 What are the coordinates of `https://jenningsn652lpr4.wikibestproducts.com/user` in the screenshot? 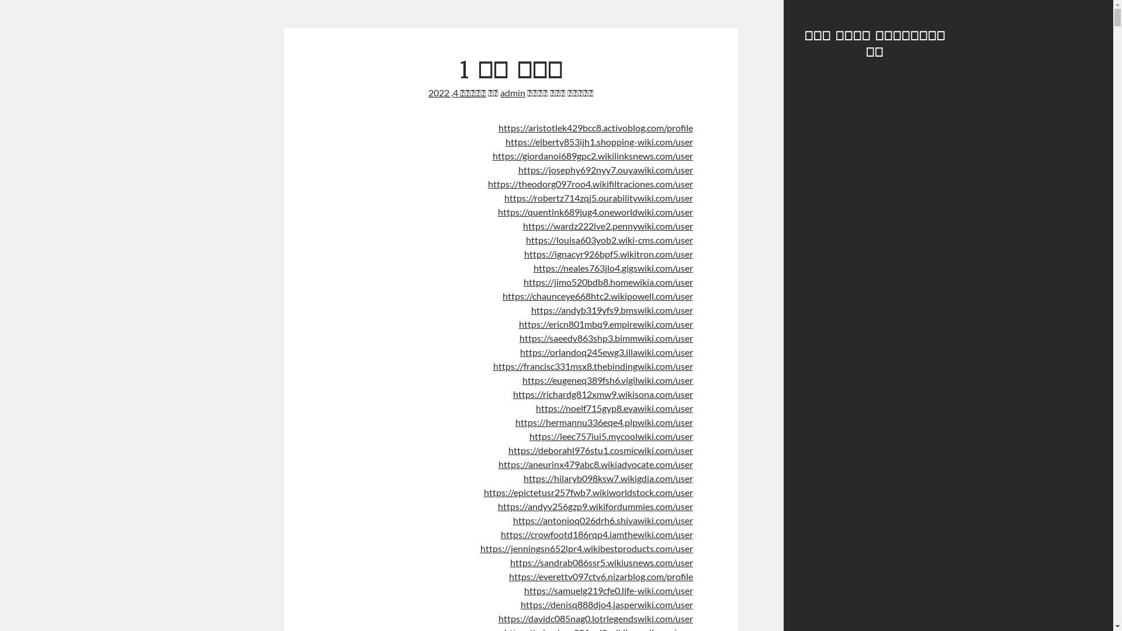 It's located at (587, 548).